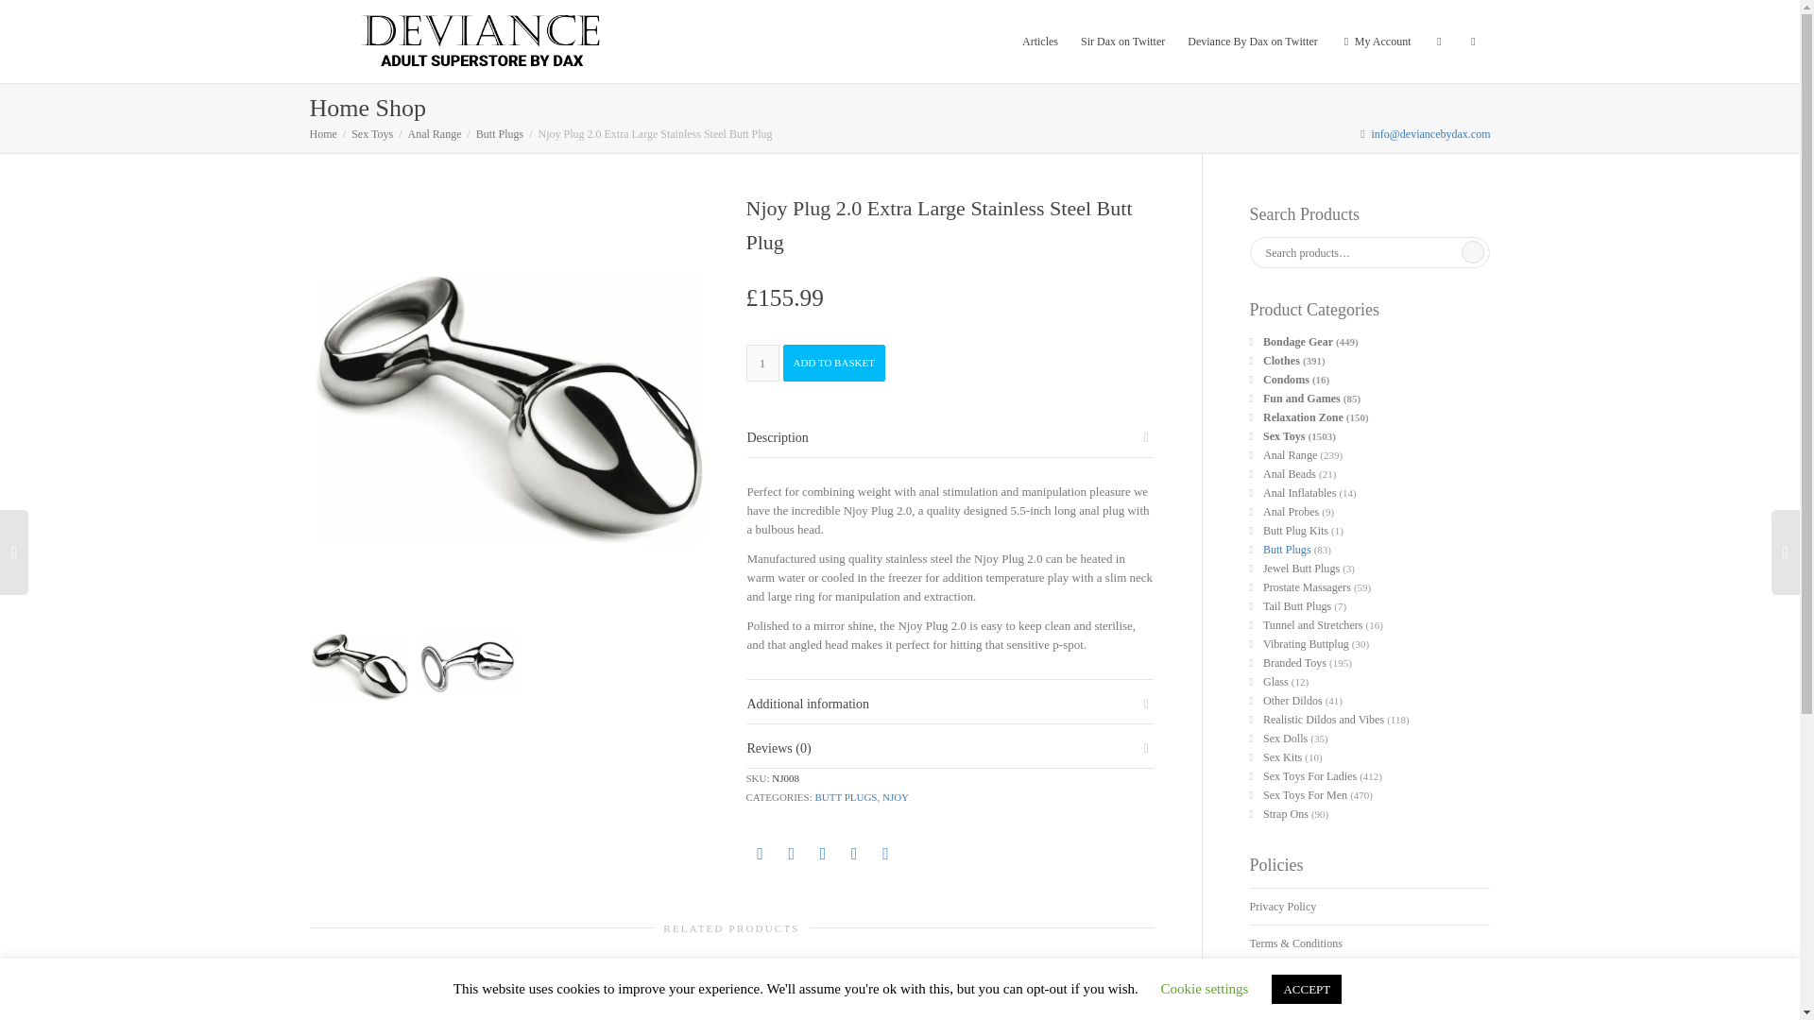 The width and height of the screenshot is (1814, 1020). I want to click on BUTT PLUGS, so click(845, 797).